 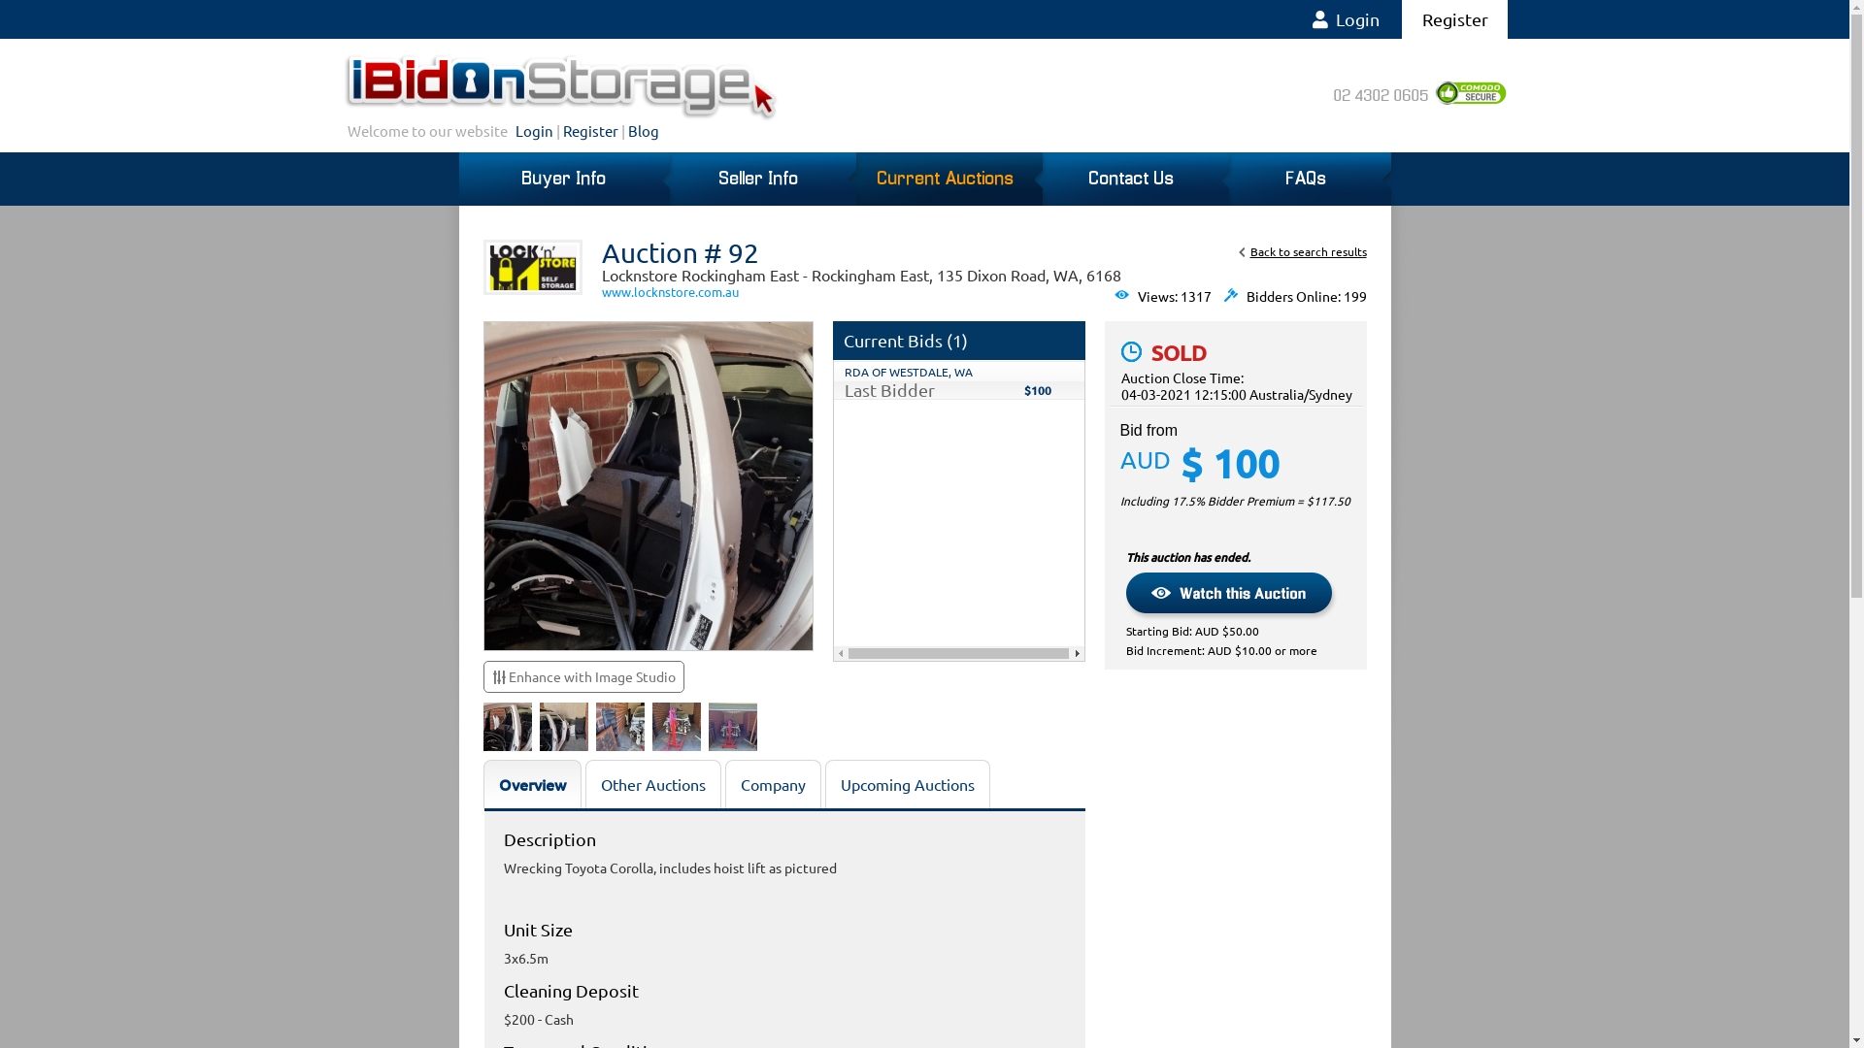 I want to click on Seller Info, so click(x=757, y=179).